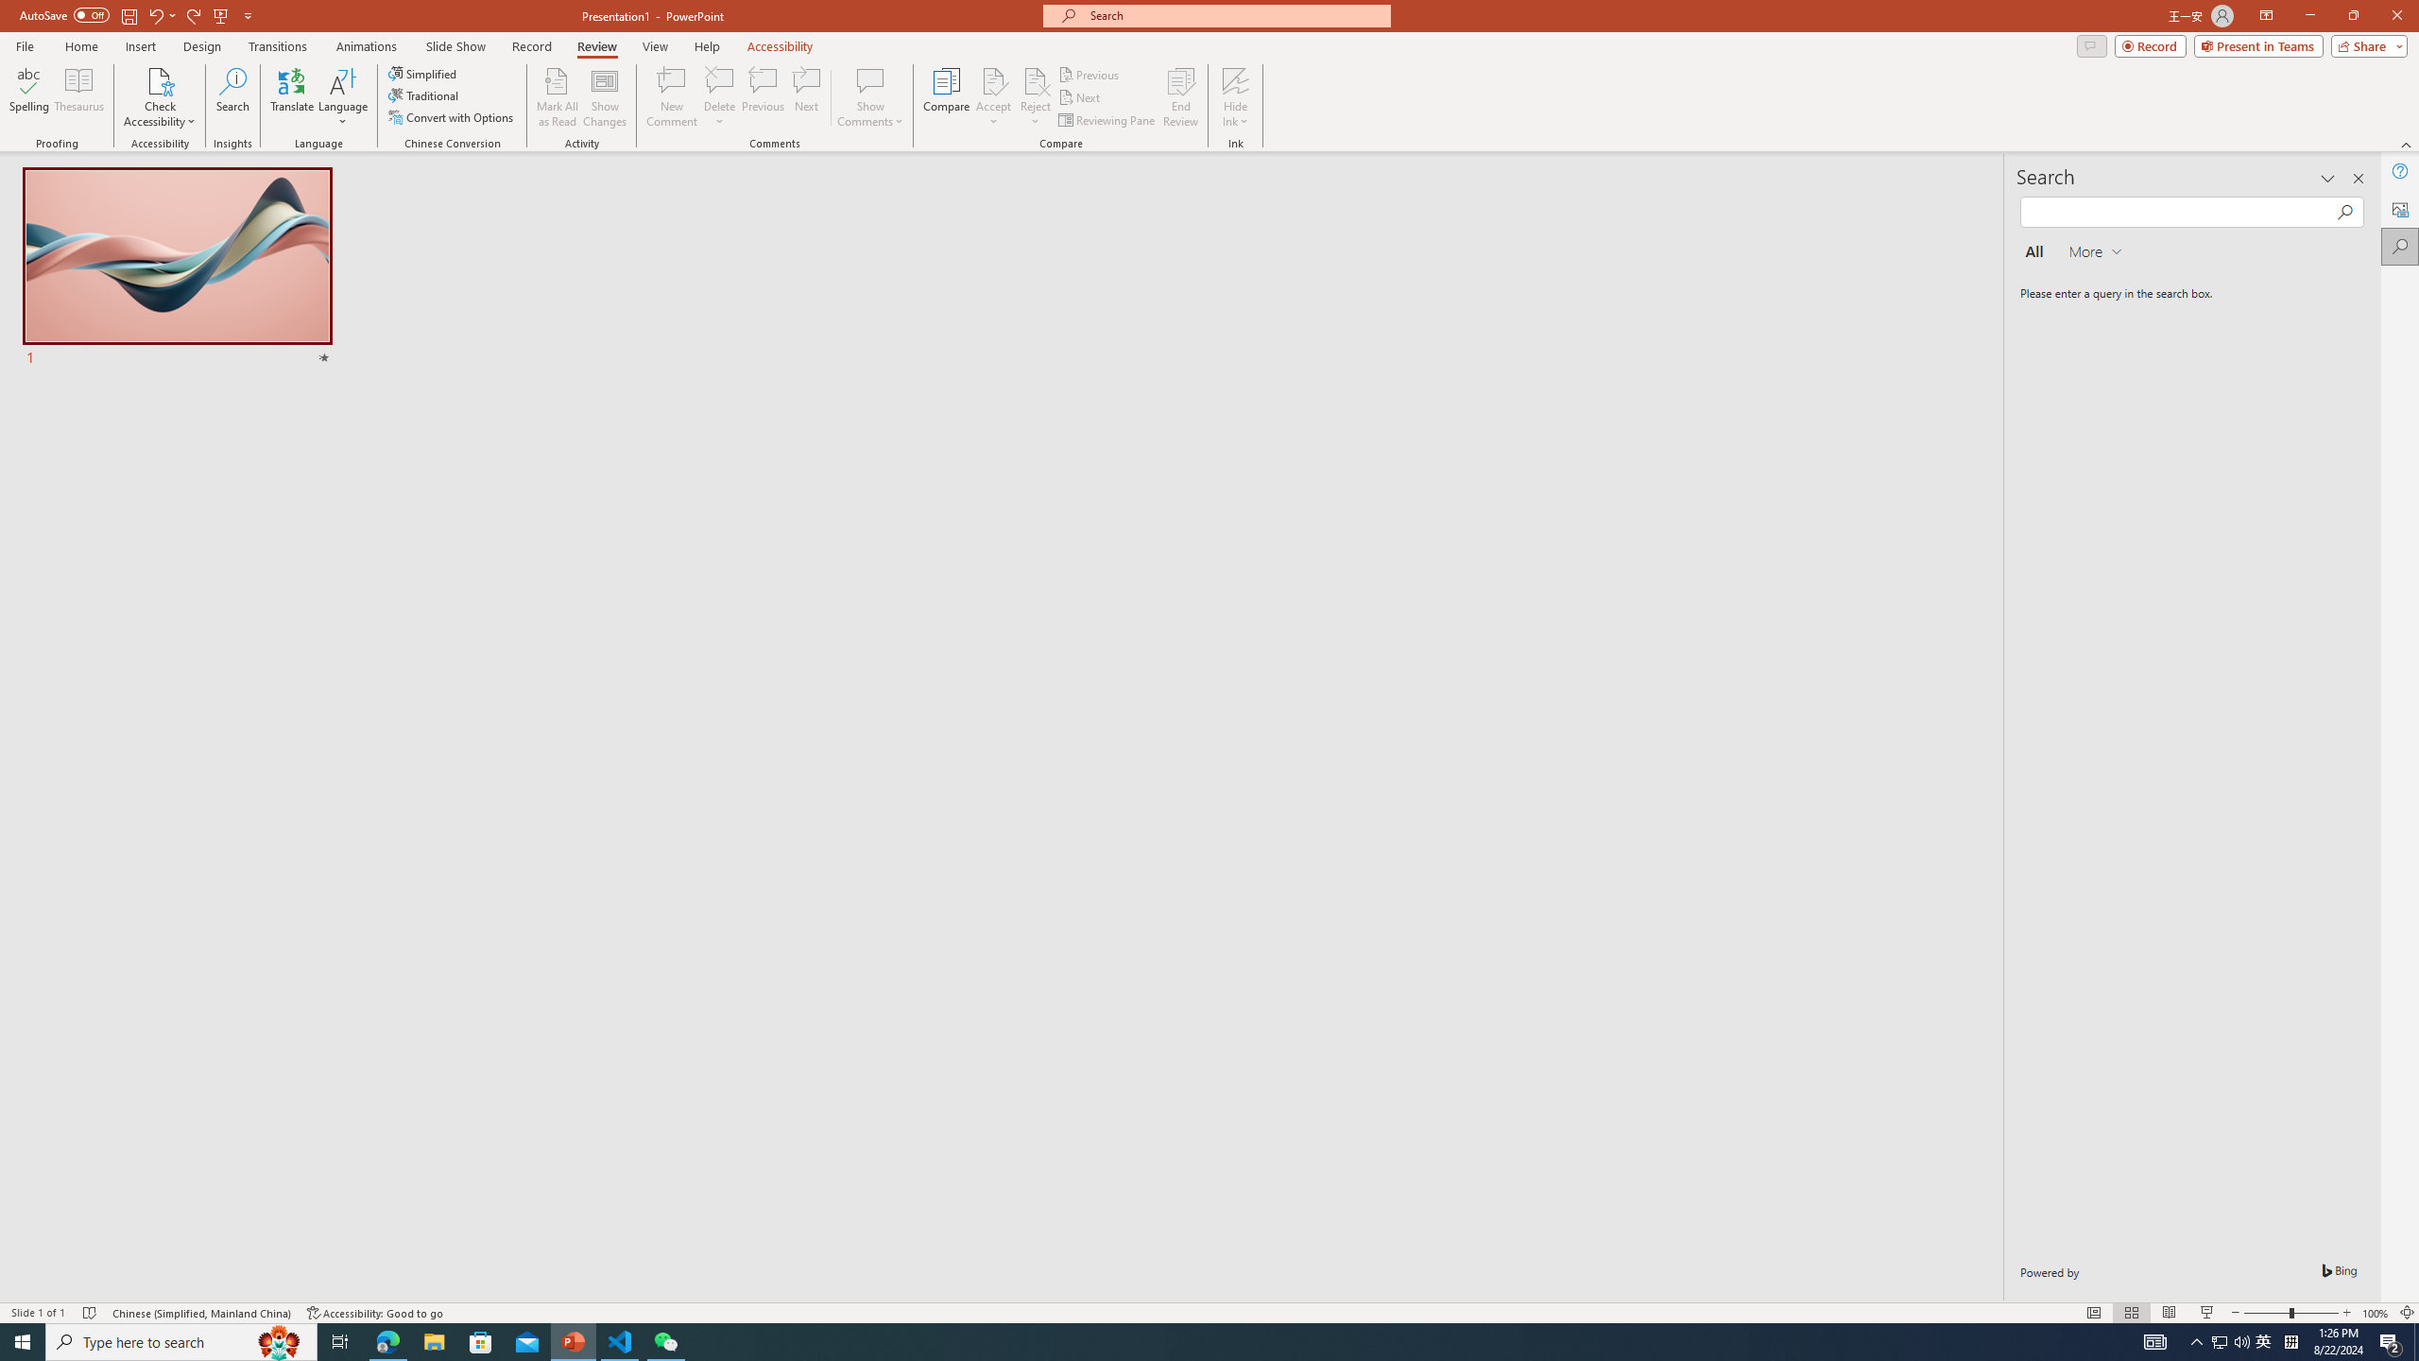 Image resolution: width=2419 pixels, height=1361 pixels. I want to click on Traditional, so click(424, 95).